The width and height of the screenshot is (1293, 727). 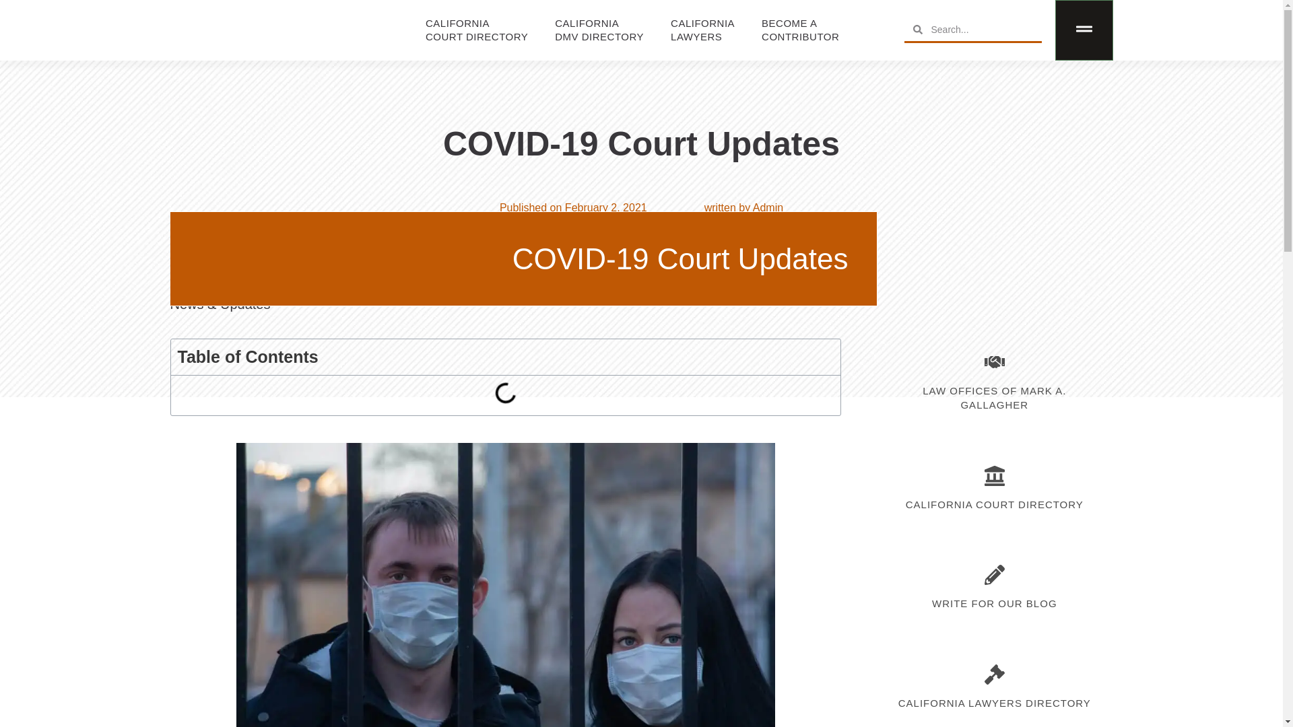 I want to click on WRITE FOR OUR BLOG, so click(x=995, y=603).